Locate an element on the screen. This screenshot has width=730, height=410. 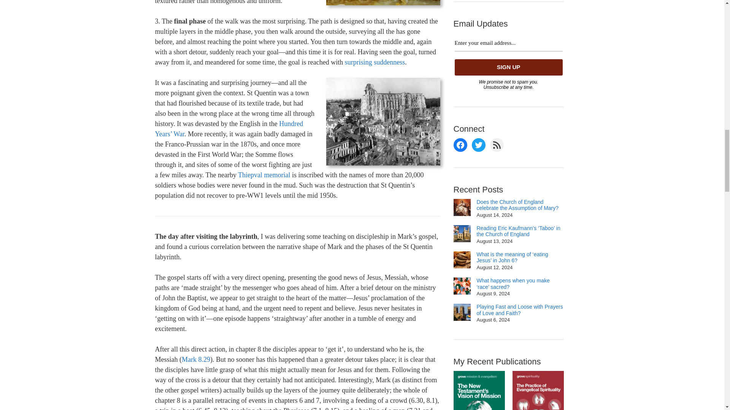
Mark 8.29 is located at coordinates (196, 359).